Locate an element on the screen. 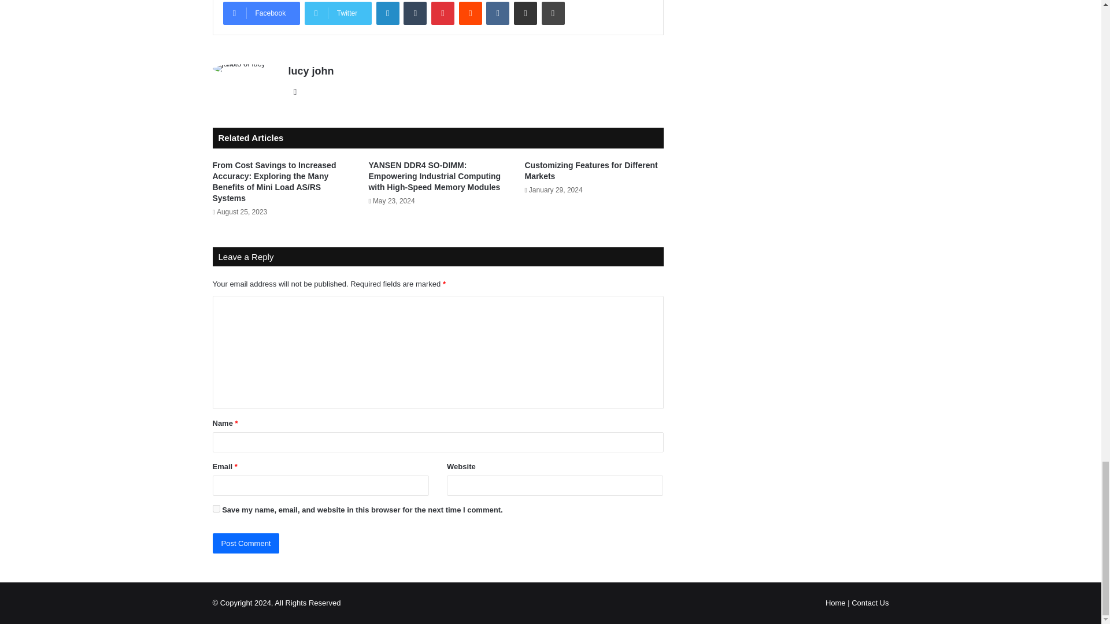 This screenshot has width=1110, height=624. Pinterest is located at coordinates (443, 13).